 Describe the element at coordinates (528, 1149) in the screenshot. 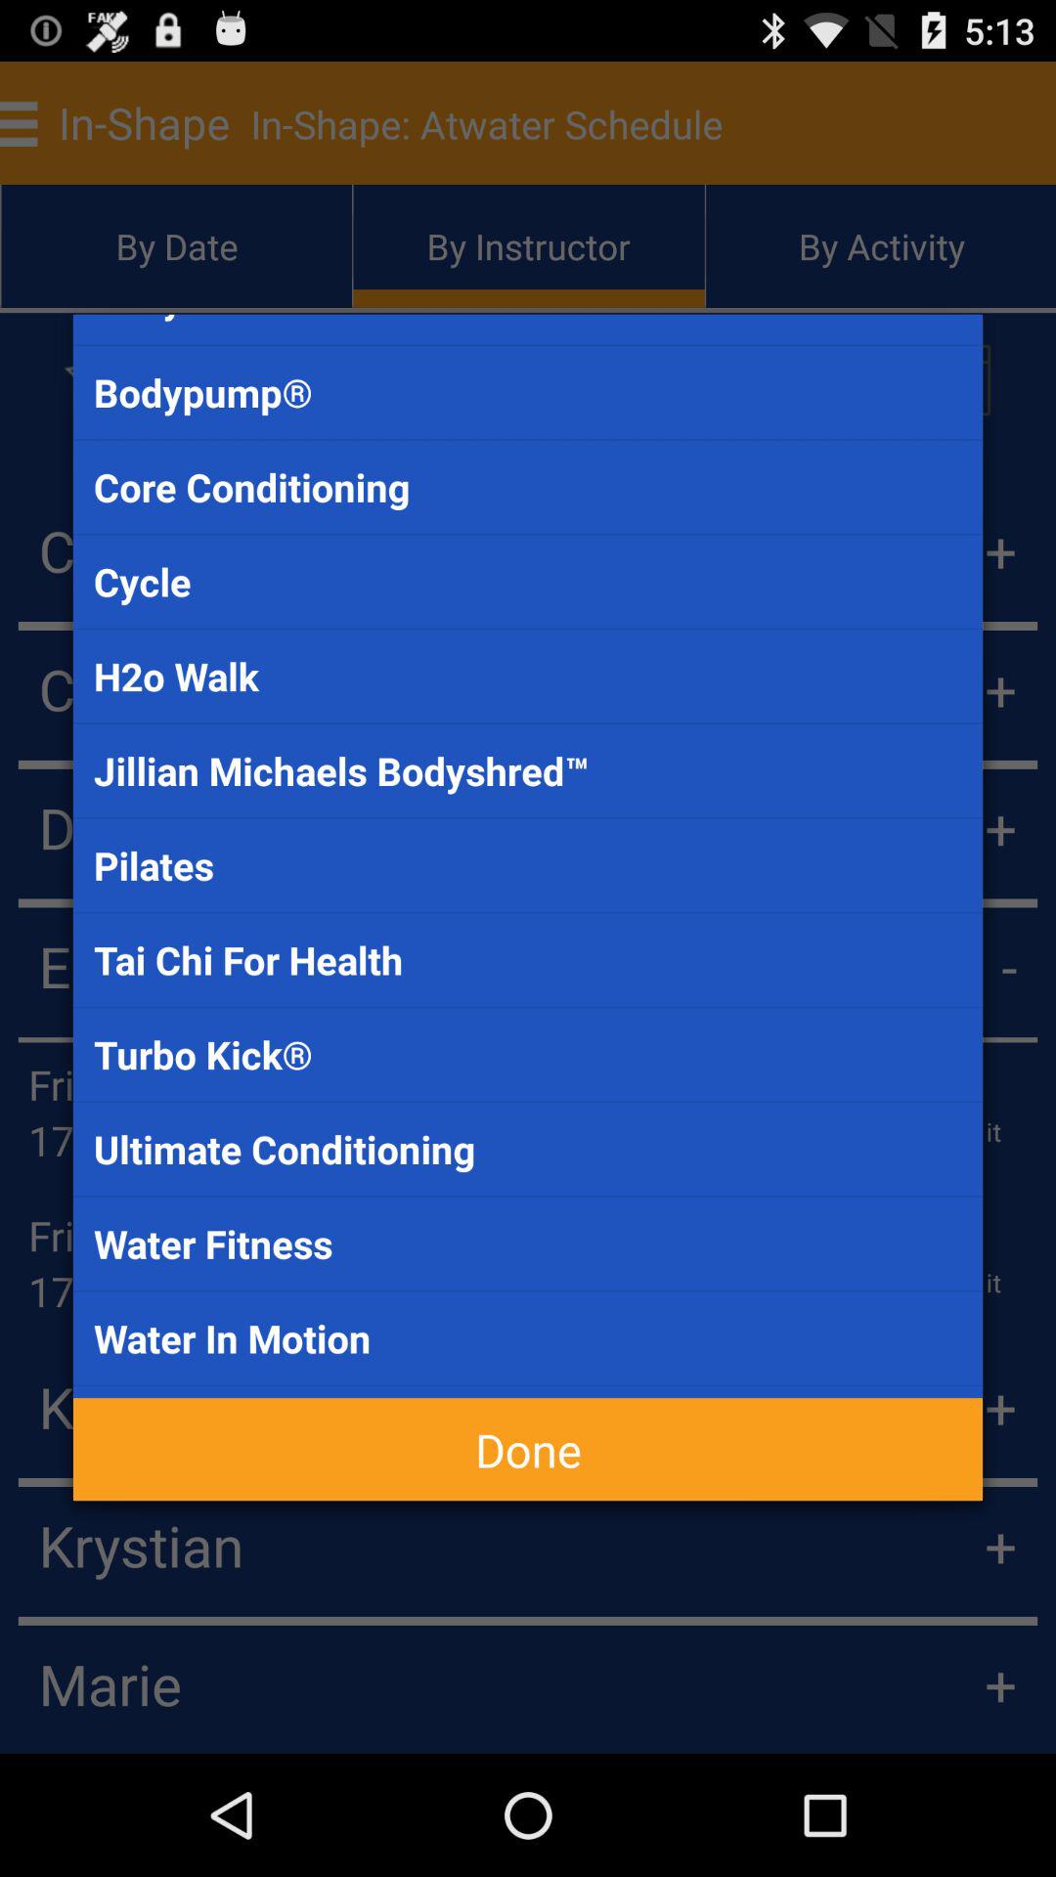

I see `tap the ultimate conditioning app` at that location.